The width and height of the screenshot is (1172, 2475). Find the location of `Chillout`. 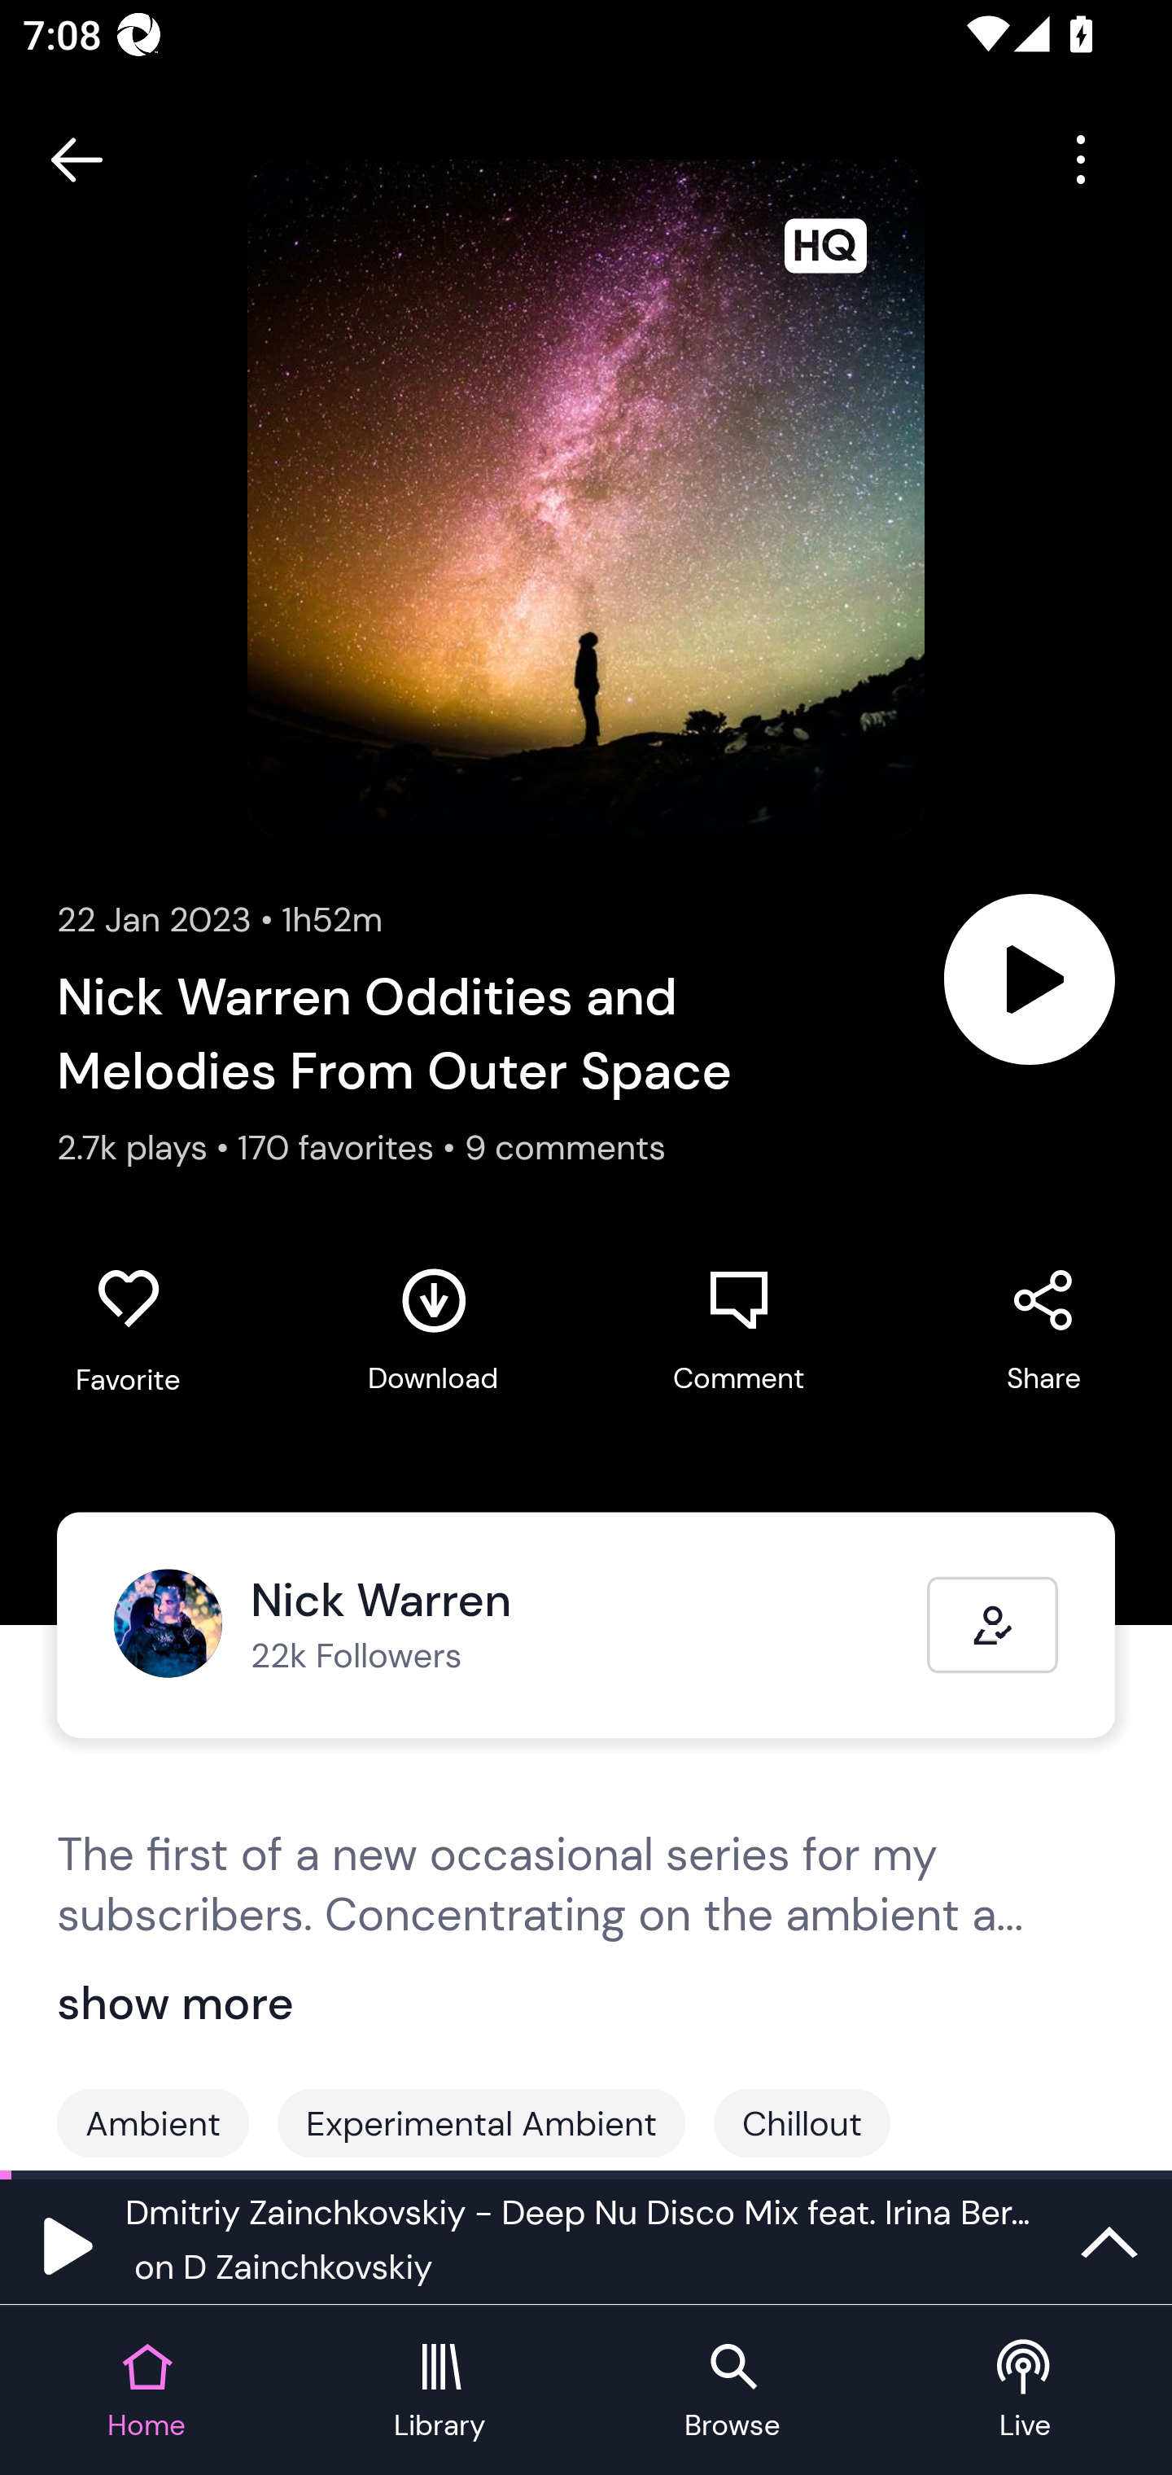

Chillout is located at coordinates (802, 2123).